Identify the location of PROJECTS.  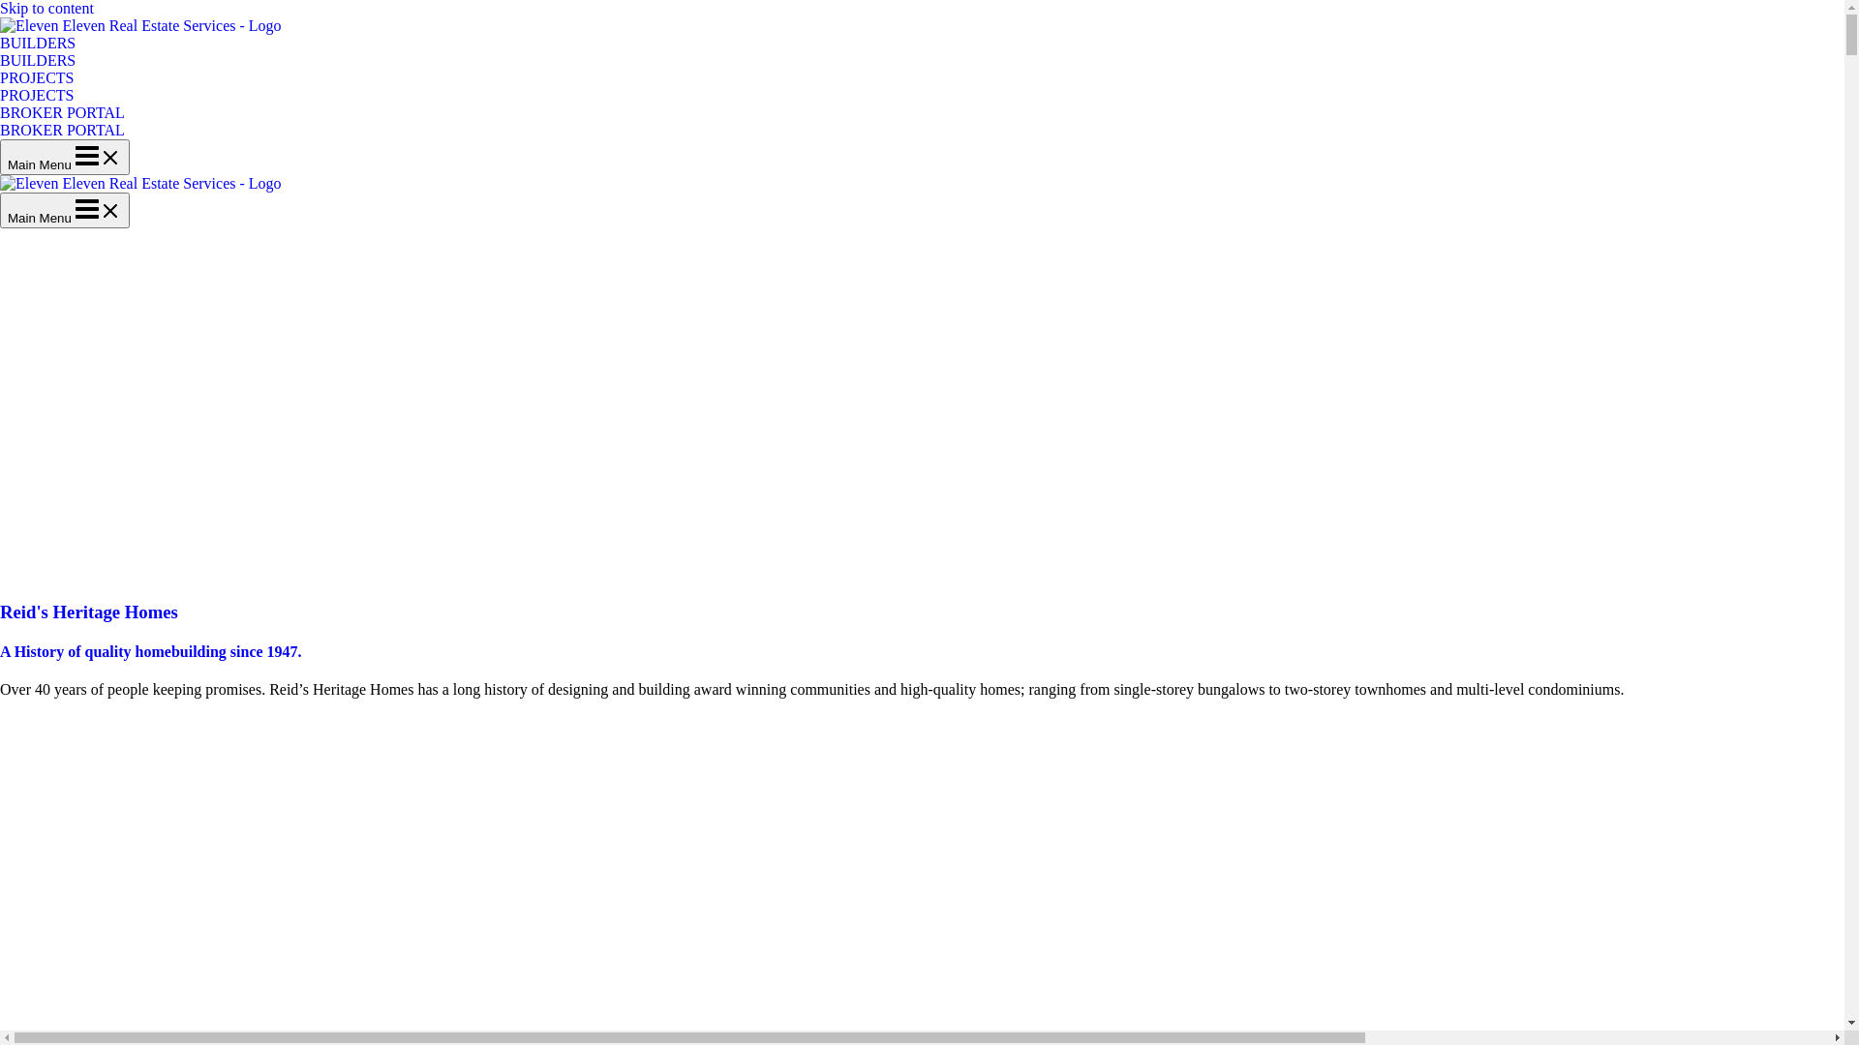
(37, 95).